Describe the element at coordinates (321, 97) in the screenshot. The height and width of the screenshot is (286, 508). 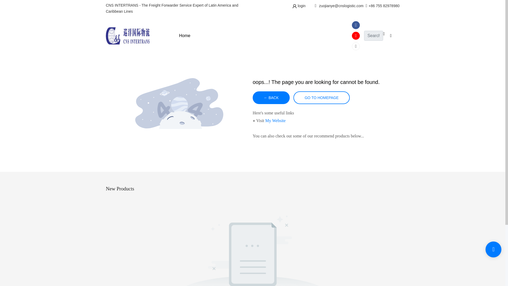
I see `GO TO HOMEPAGE` at that location.